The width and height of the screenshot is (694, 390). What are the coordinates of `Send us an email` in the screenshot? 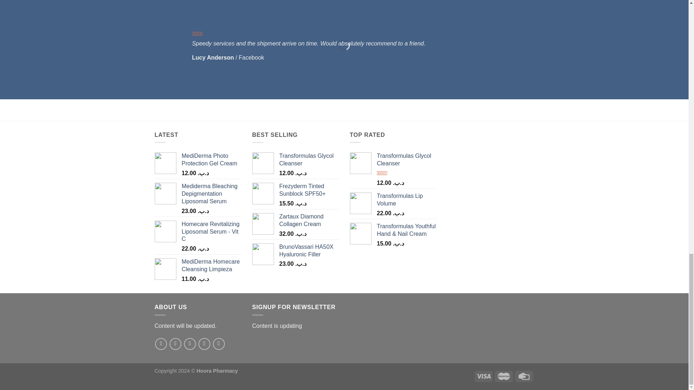 It's located at (204, 344).